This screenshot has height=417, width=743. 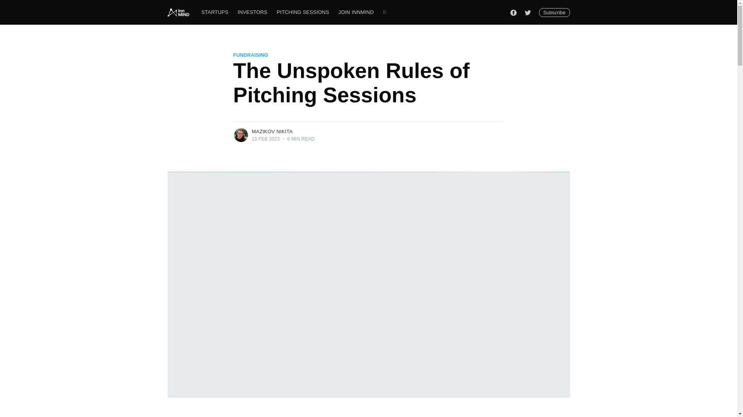 What do you see at coordinates (303, 12) in the screenshot?
I see `PITCHING SESSIONS` at bounding box center [303, 12].